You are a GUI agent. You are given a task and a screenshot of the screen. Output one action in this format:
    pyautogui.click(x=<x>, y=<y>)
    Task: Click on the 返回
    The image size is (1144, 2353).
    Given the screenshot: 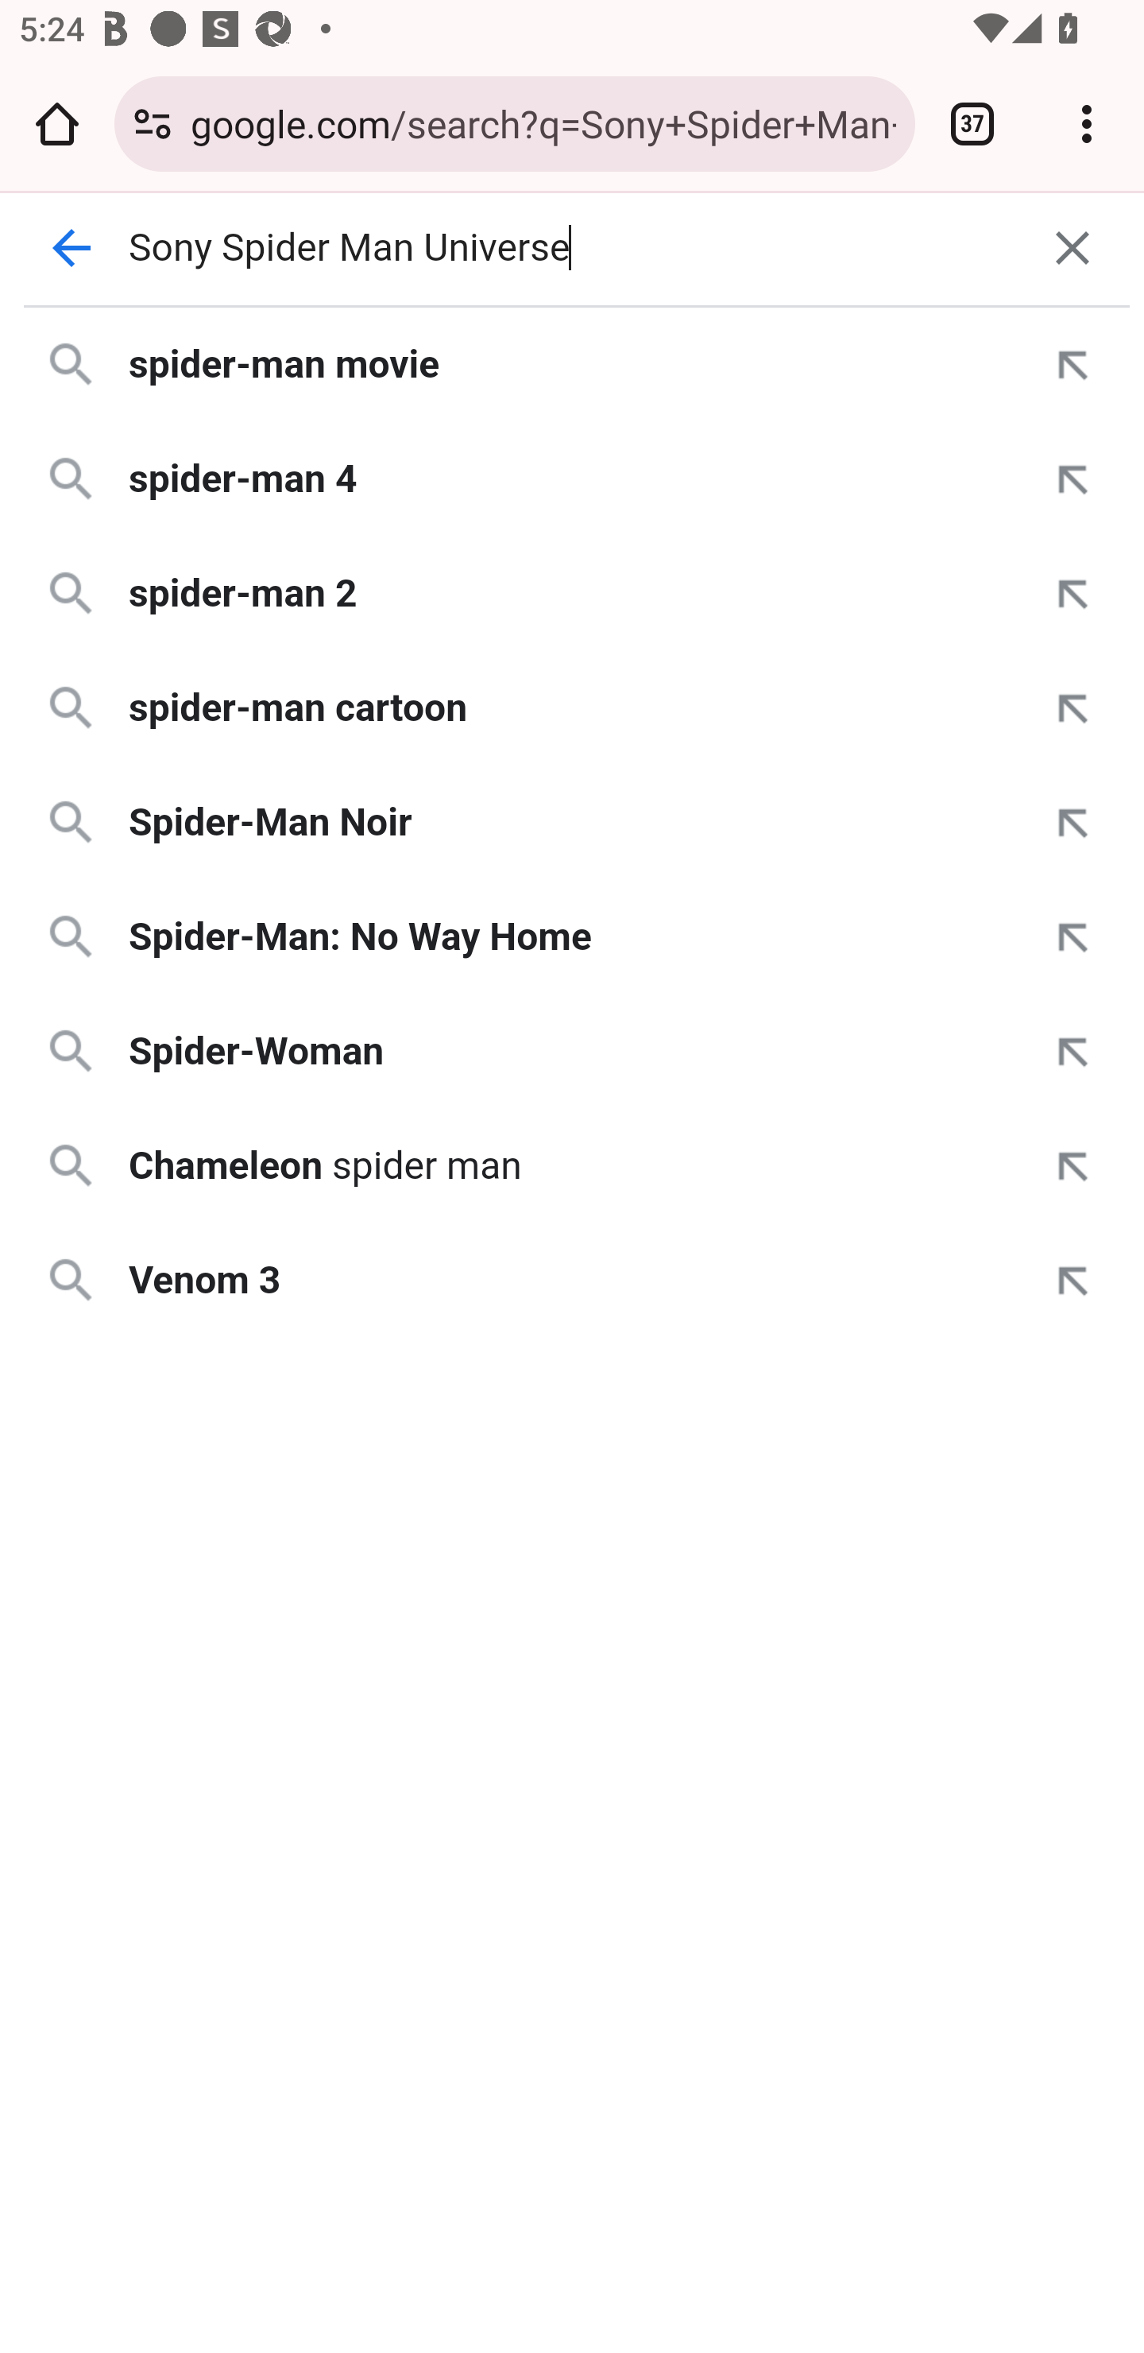 What is the action you would take?
    pyautogui.click(x=71, y=248)
    